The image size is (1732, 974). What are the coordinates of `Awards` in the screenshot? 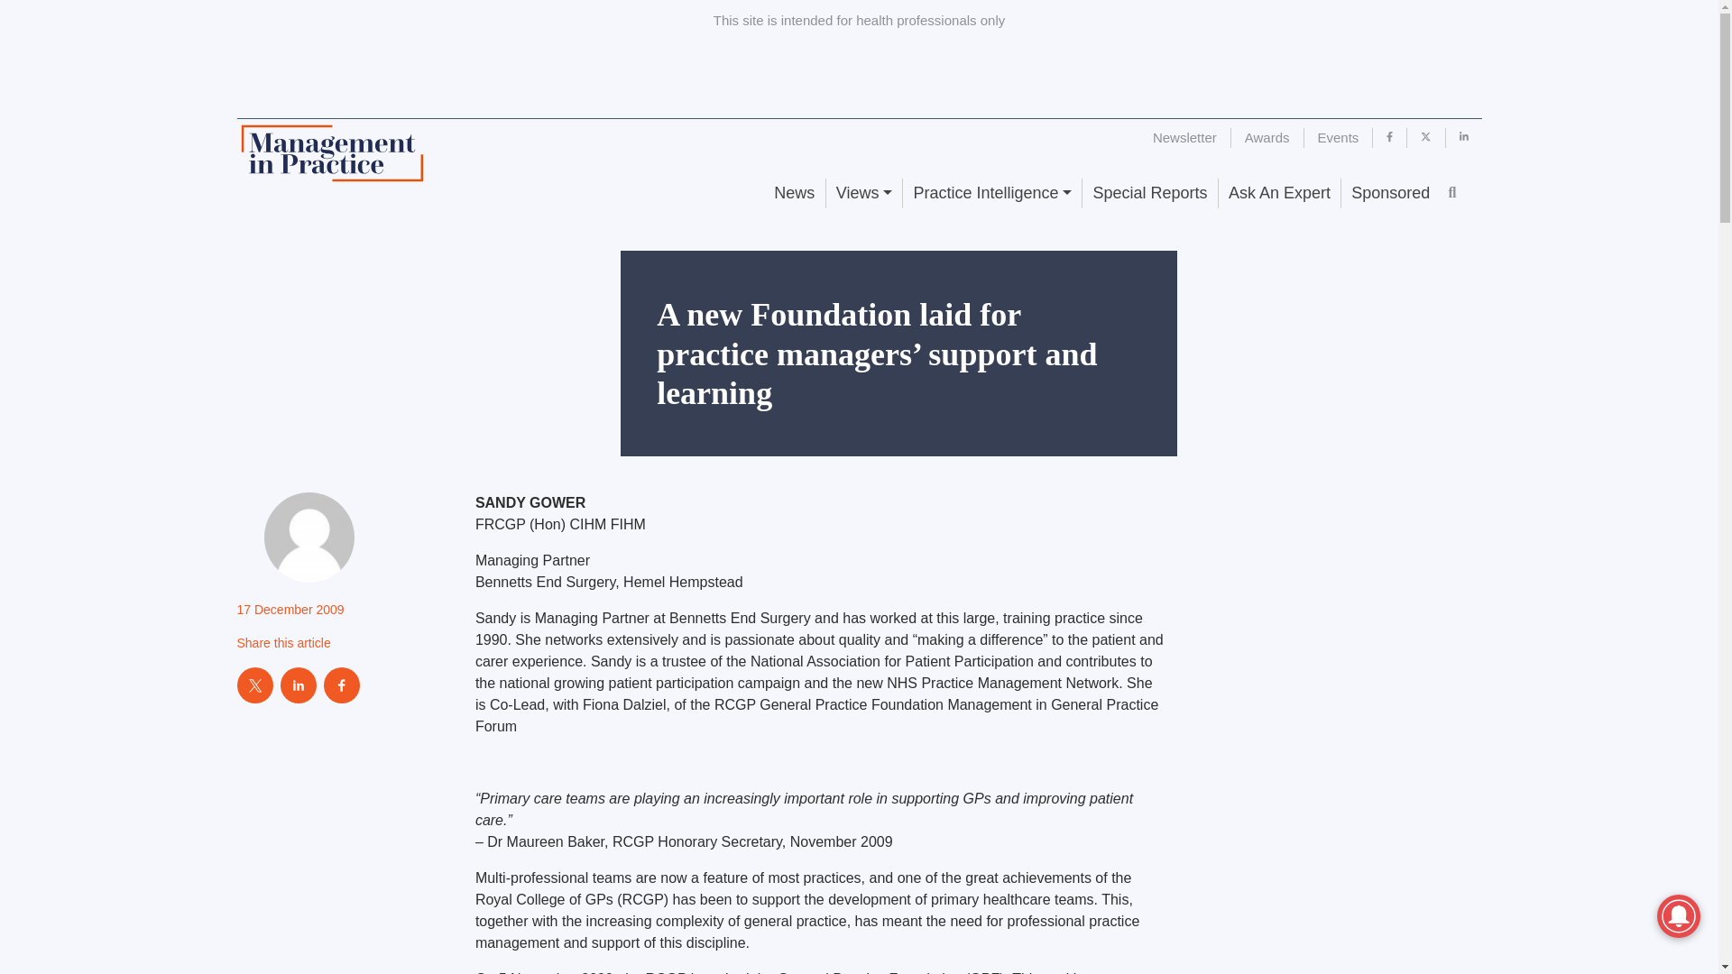 It's located at (1267, 137).